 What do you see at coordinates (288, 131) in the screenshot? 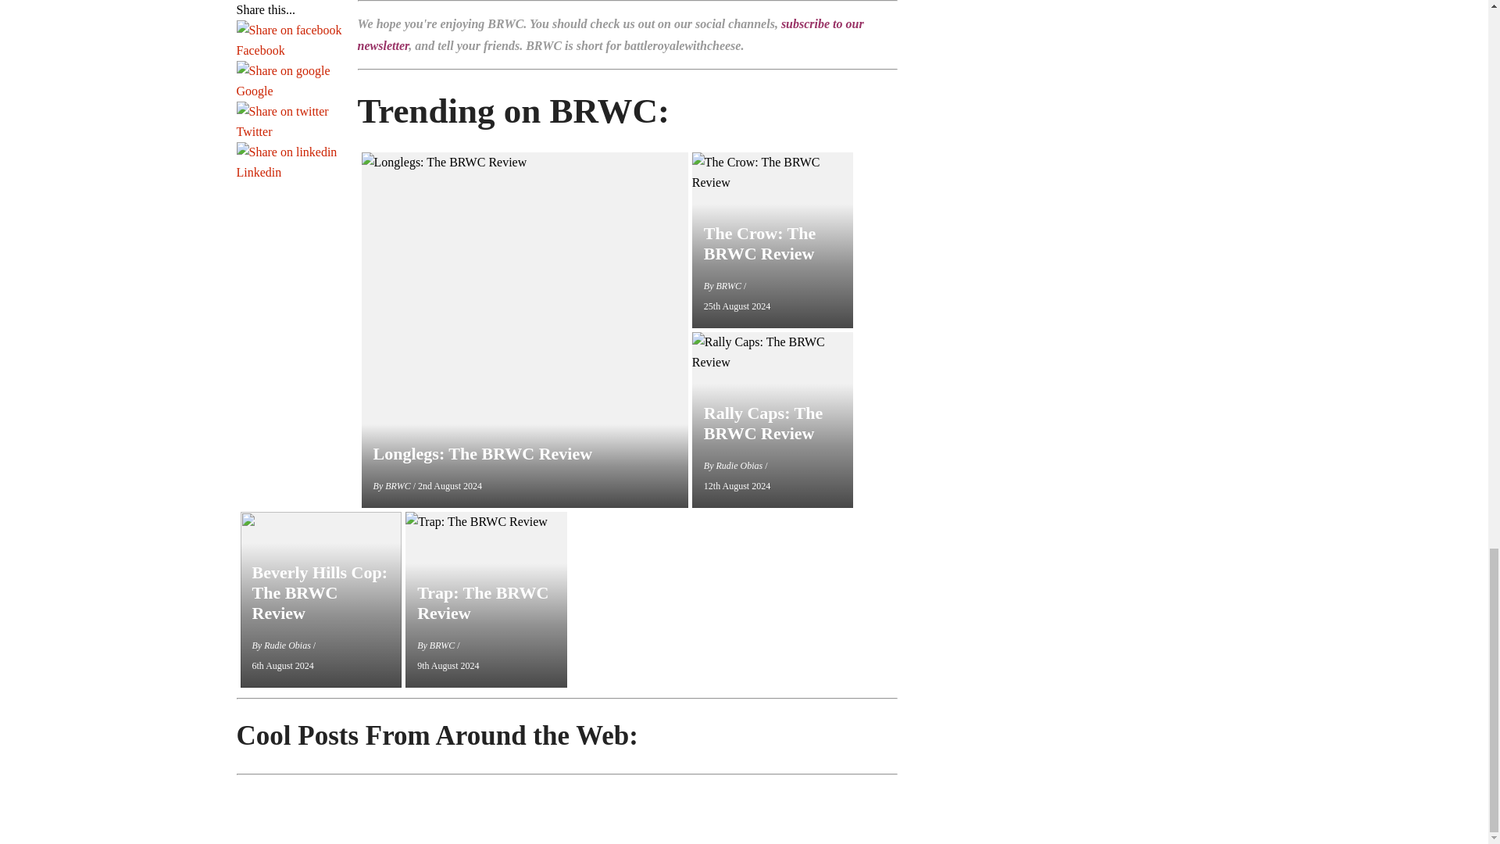
I see `Twitter` at bounding box center [288, 131].